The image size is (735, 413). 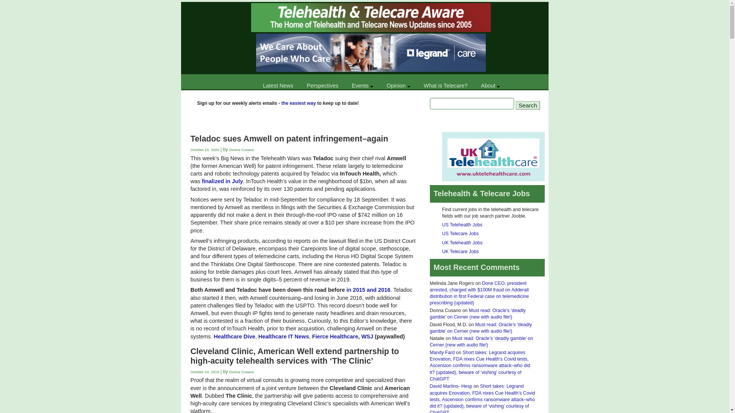 I want to click on About, so click(x=490, y=86).